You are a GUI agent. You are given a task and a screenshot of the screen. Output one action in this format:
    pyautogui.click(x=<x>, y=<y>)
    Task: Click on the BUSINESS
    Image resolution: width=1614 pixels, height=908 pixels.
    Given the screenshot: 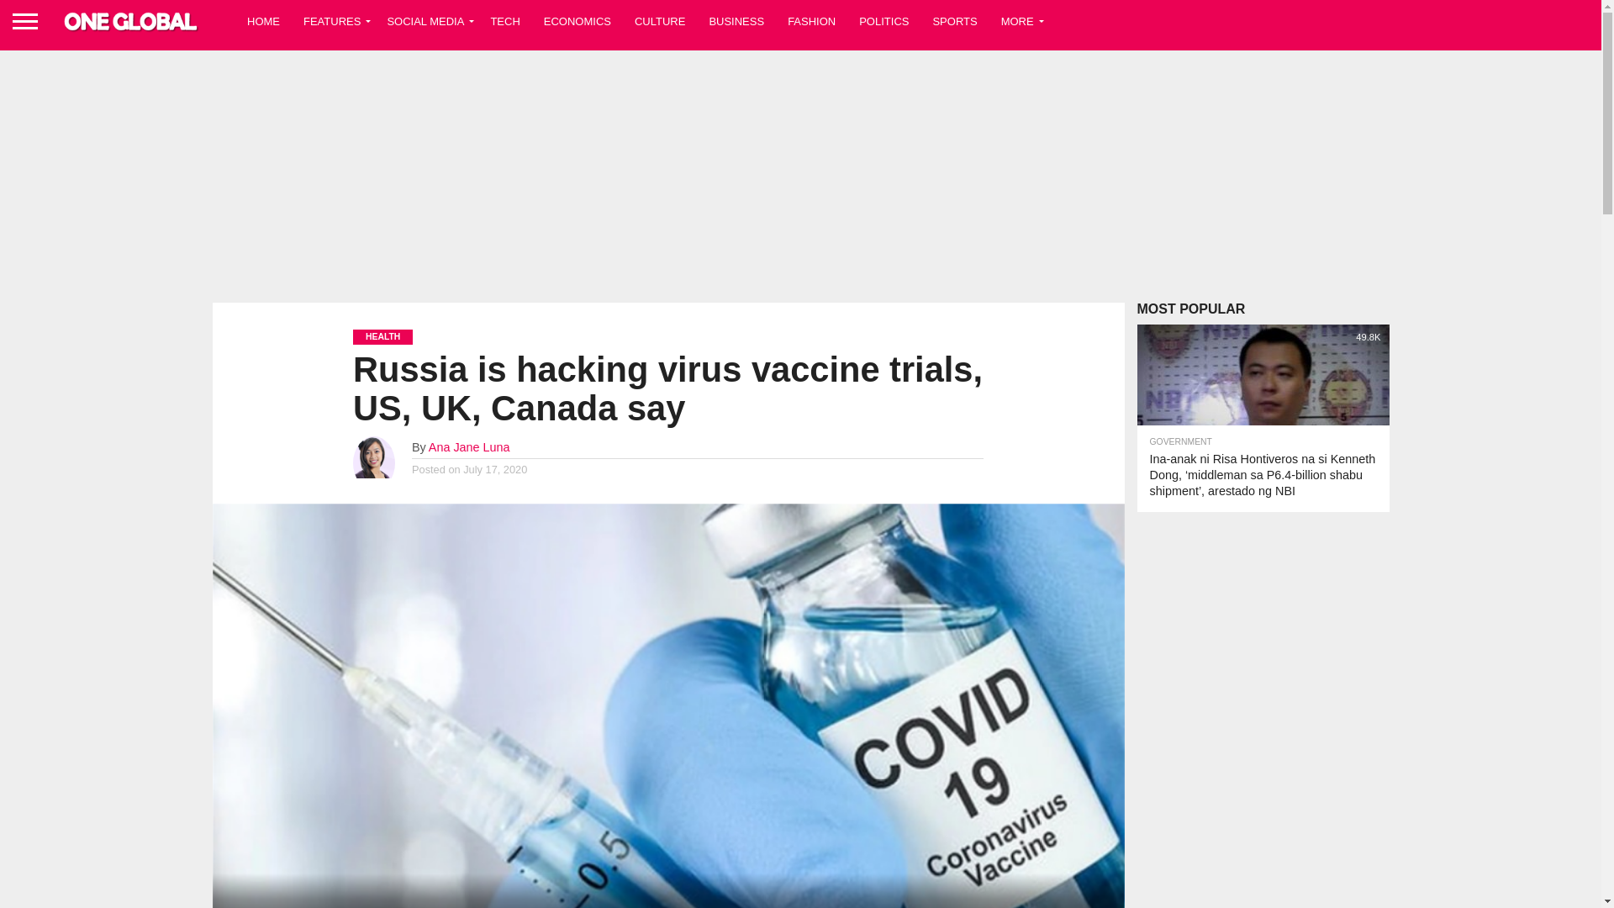 What is the action you would take?
    pyautogui.click(x=736, y=20)
    